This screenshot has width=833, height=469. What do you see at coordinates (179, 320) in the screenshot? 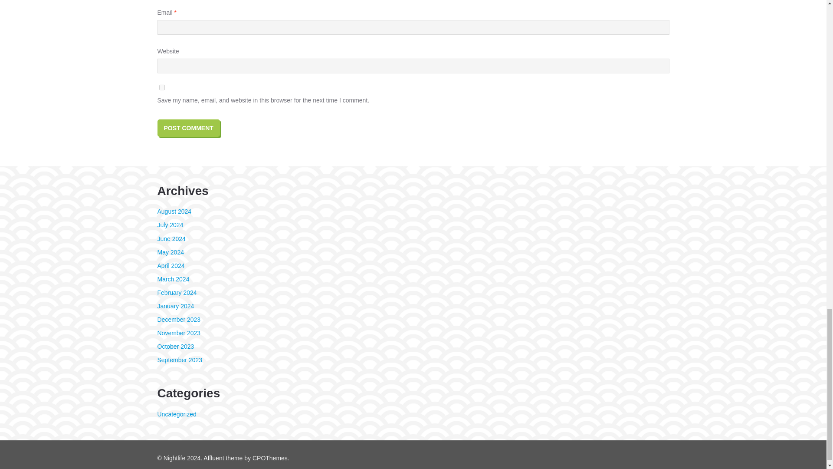
I see `December 2023` at bounding box center [179, 320].